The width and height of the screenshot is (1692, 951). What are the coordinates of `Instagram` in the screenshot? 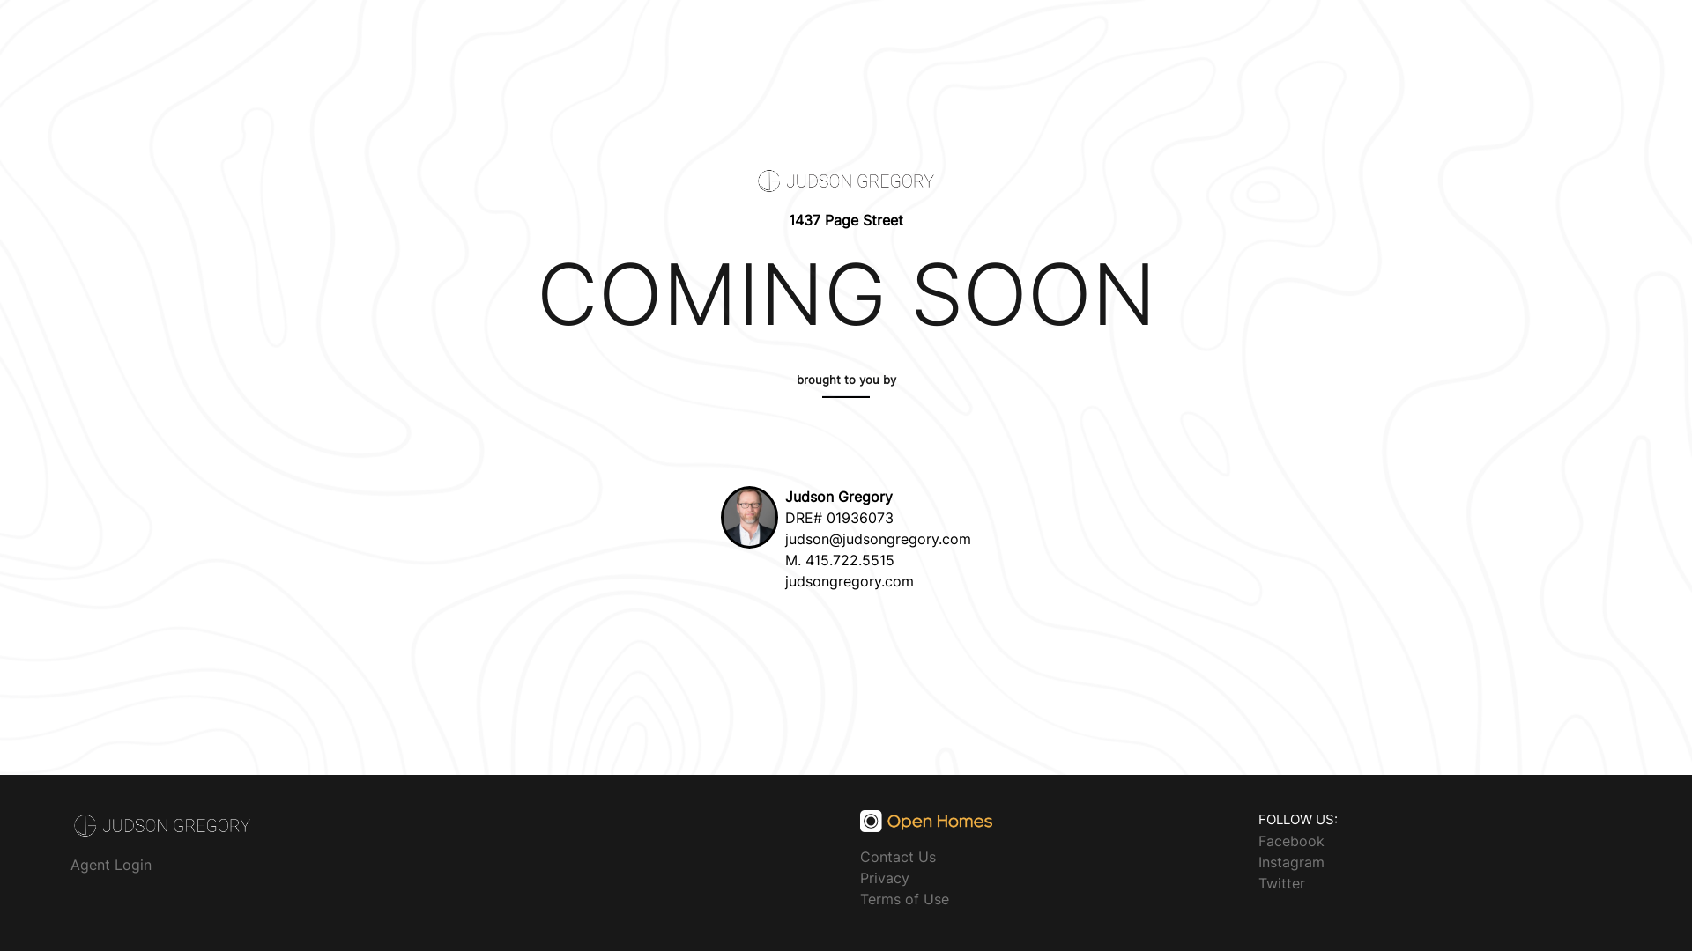 It's located at (1292, 861).